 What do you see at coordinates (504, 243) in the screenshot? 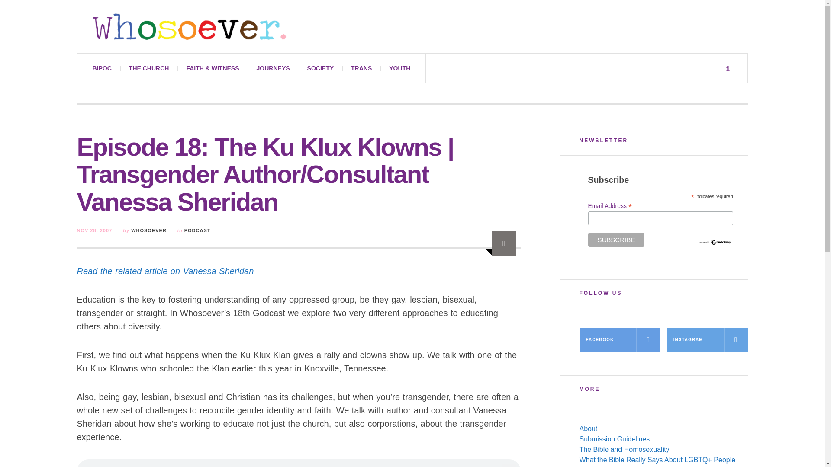
I see `Audio Archive` at bounding box center [504, 243].